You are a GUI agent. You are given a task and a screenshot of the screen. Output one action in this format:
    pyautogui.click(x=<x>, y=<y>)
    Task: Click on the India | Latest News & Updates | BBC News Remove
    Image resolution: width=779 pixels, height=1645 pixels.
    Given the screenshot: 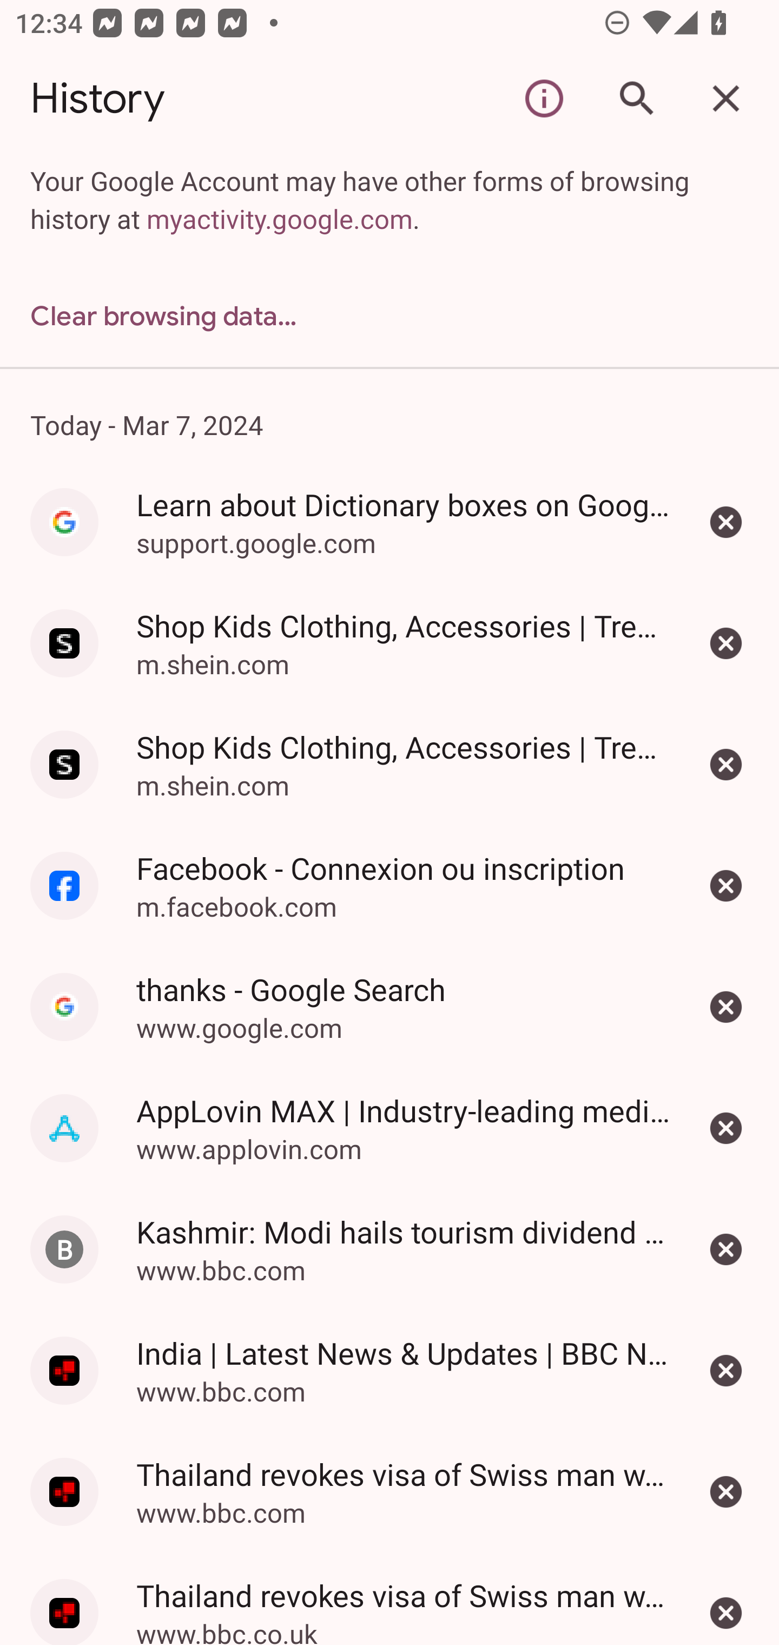 What is the action you would take?
    pyautogui.click(x=726, y=1370)
    